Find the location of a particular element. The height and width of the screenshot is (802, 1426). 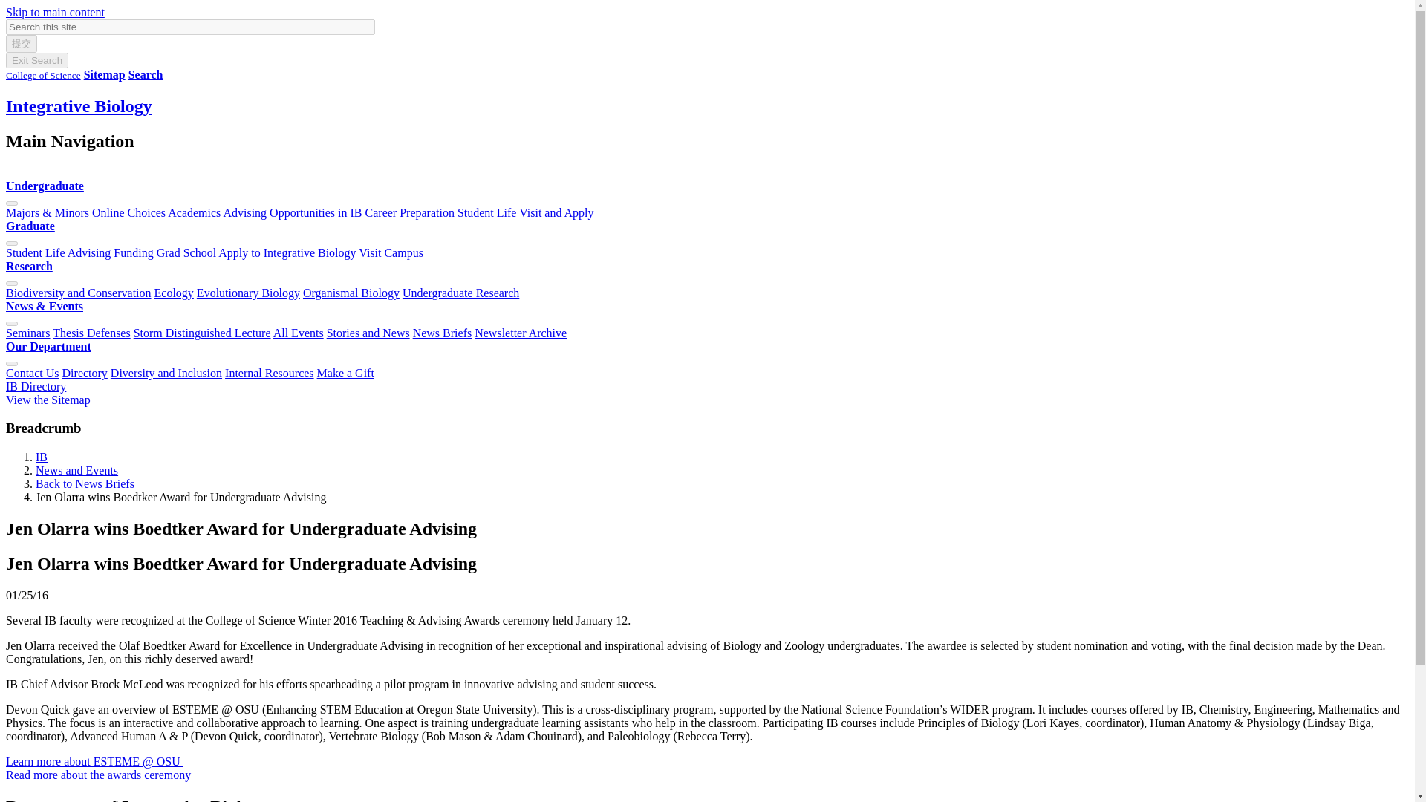

College of Science is located at coordinates (43, 74).